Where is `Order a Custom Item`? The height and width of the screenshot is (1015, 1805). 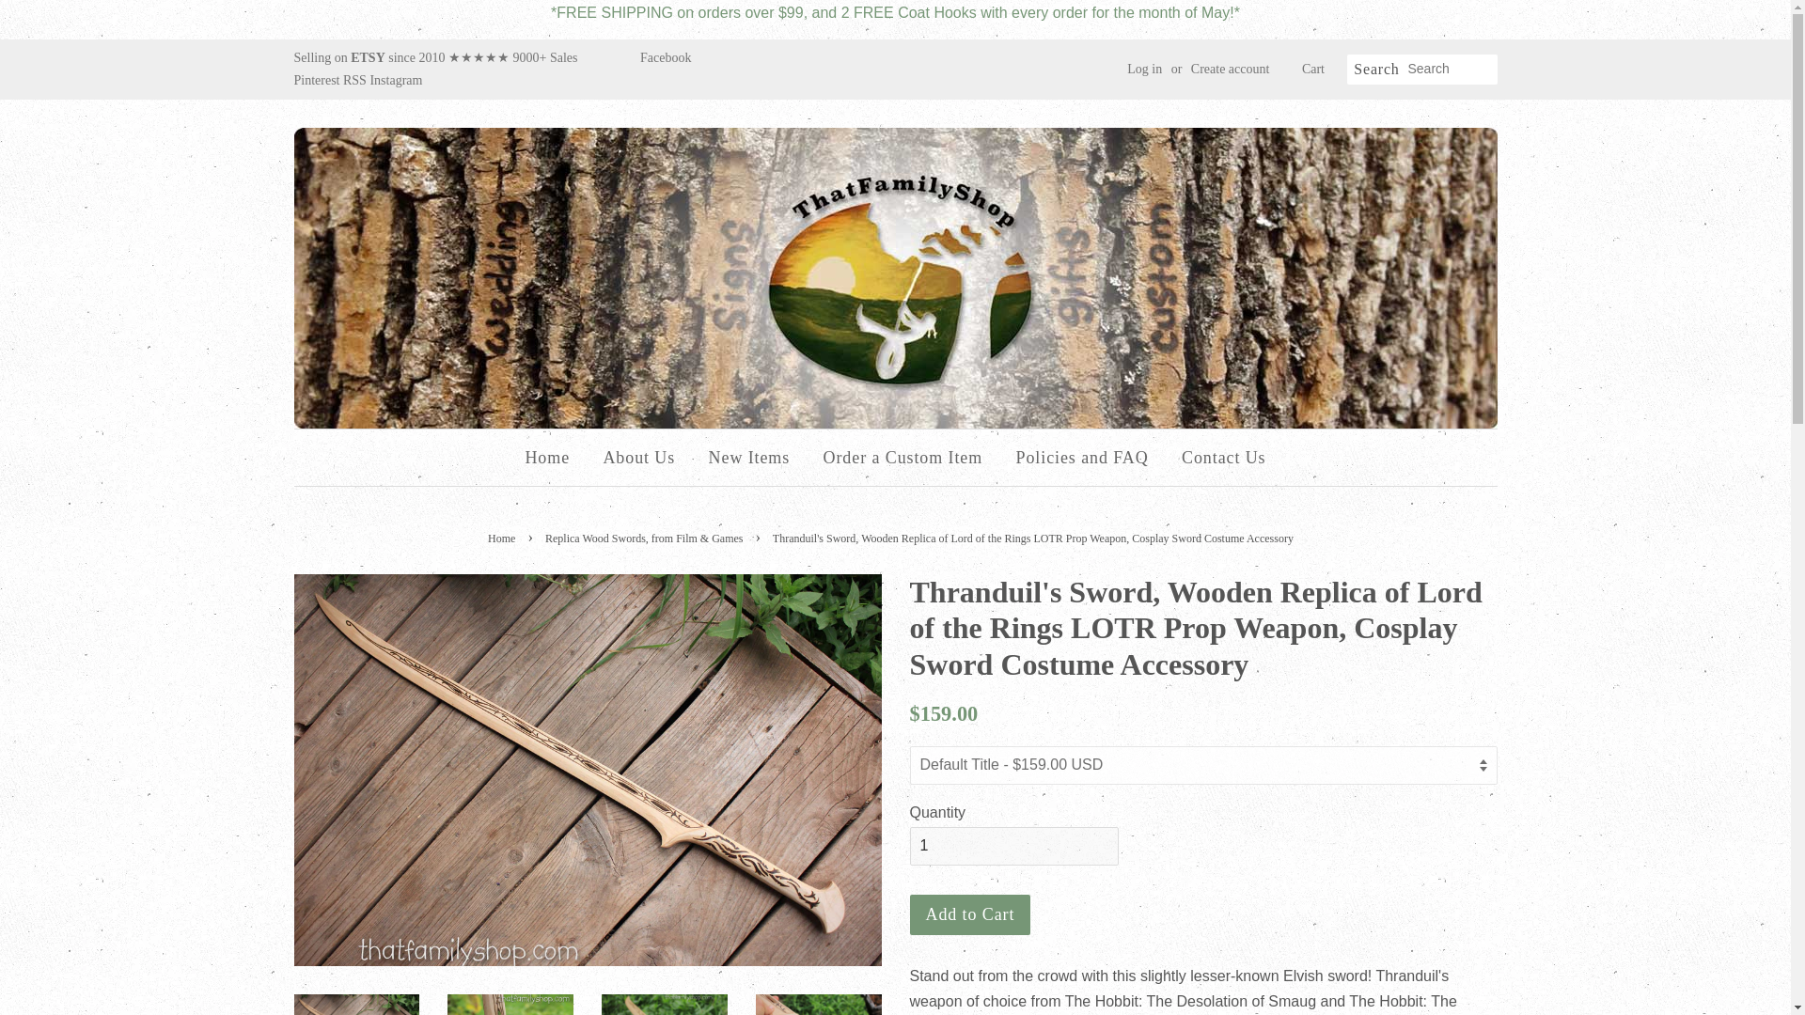
Order a Custom Item is located at coordinates (902, 458).